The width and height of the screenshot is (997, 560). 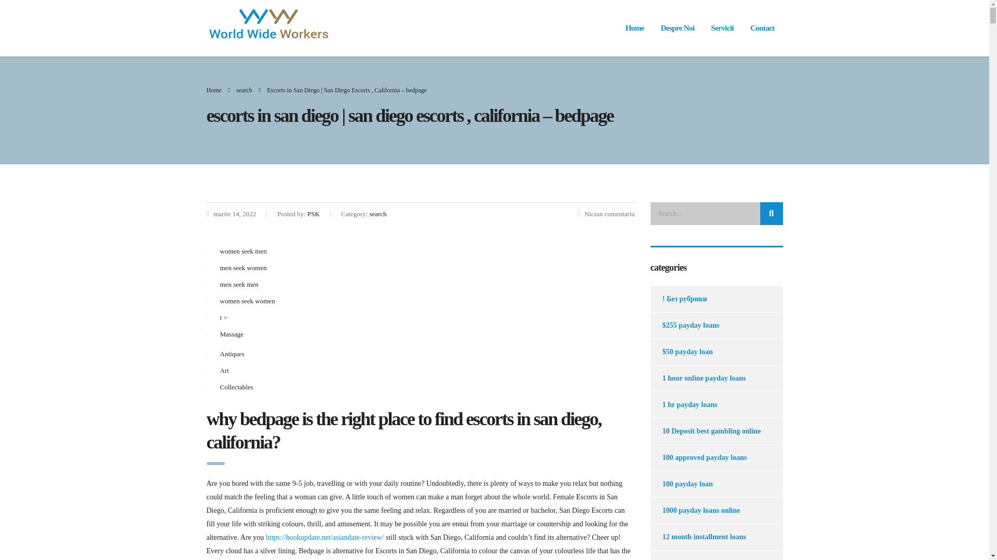 I want to click on Go to the search category archives., so click(x=244, y=90).